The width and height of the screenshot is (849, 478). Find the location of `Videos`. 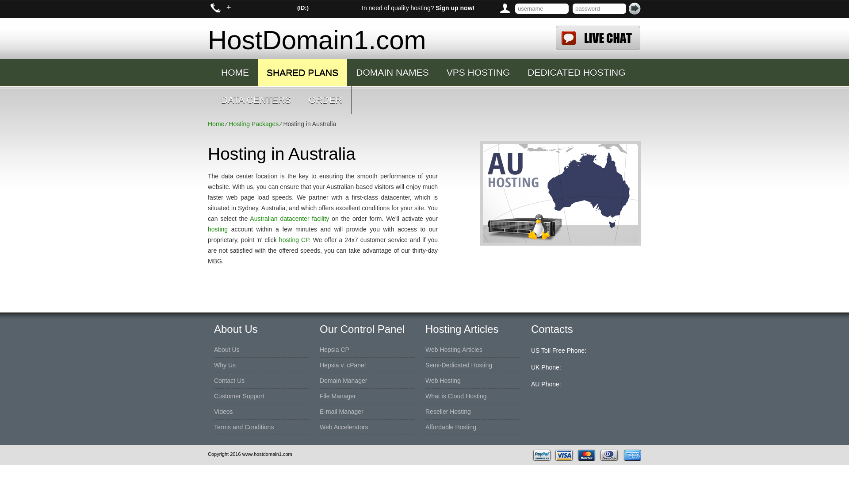

Videos is located at coordinates (223, 412).